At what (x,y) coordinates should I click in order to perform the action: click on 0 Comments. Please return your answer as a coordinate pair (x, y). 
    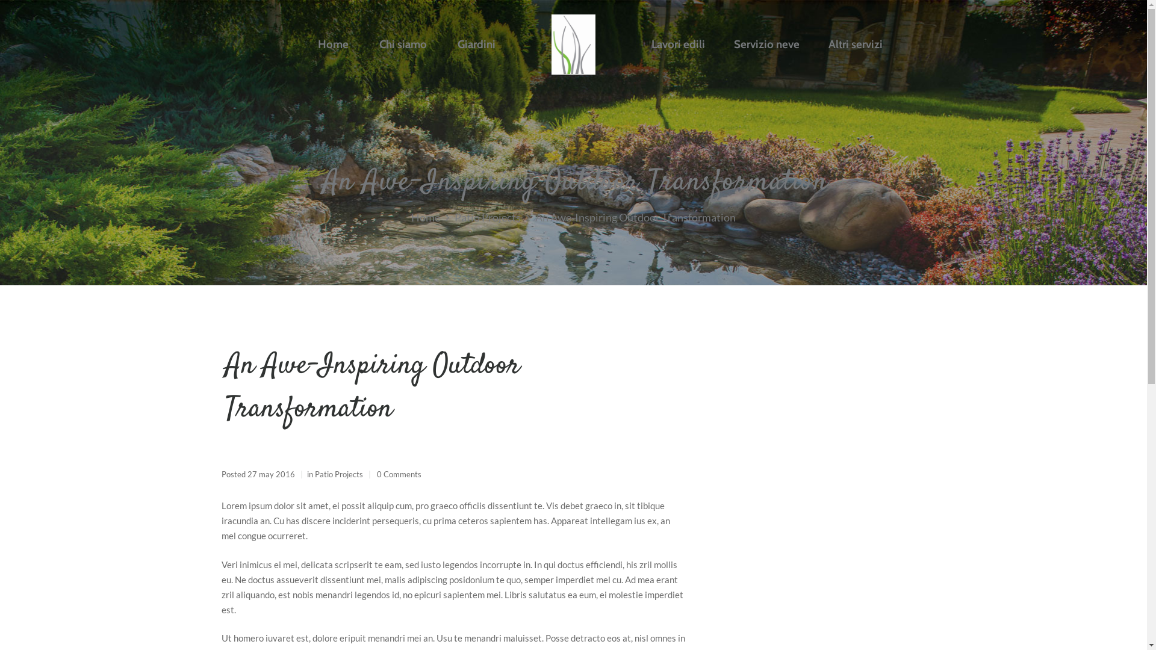
    Looking at the image, I should click on (399, 474).